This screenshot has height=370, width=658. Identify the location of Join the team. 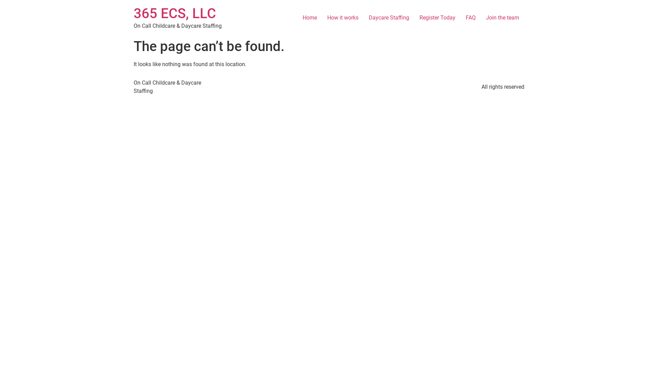
(502, 18).